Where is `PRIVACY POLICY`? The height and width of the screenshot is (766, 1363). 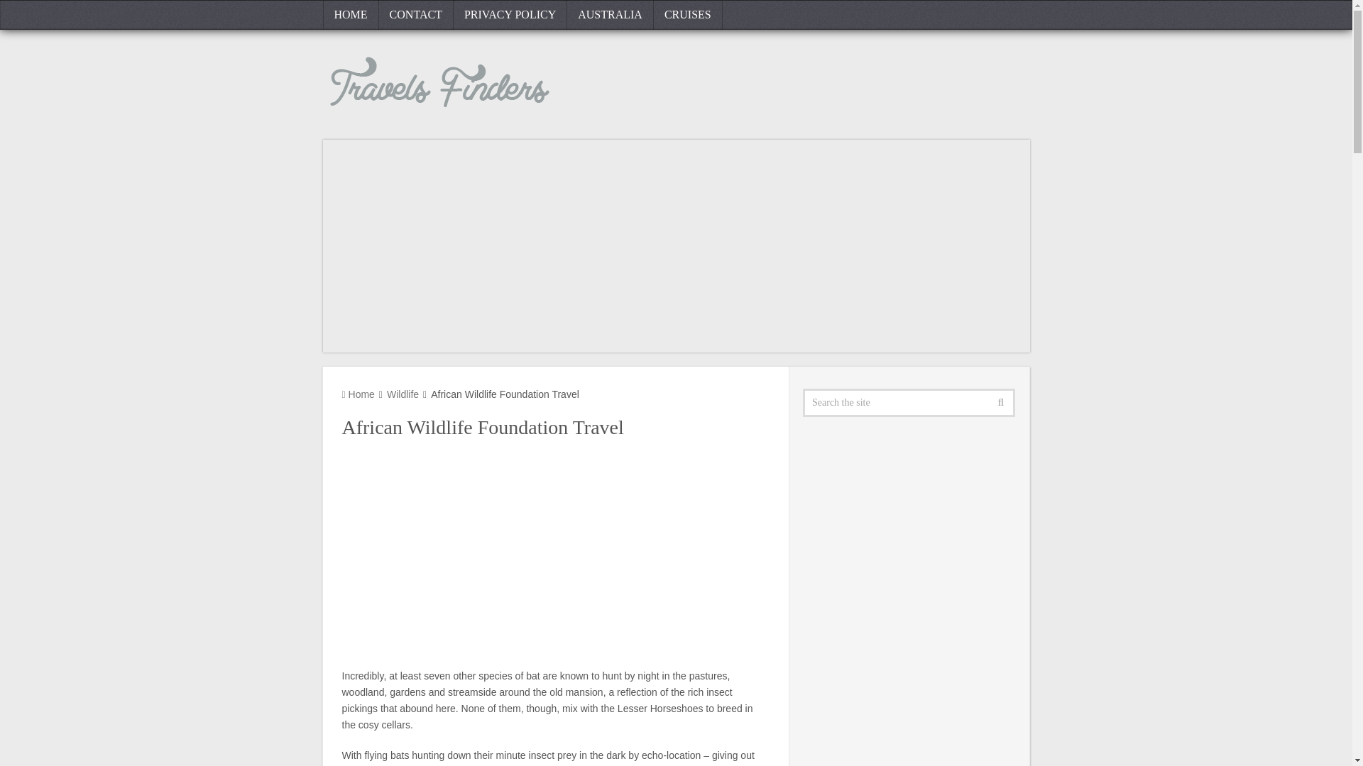 PRIVACY POLICY is located at coordinates (510, 15).